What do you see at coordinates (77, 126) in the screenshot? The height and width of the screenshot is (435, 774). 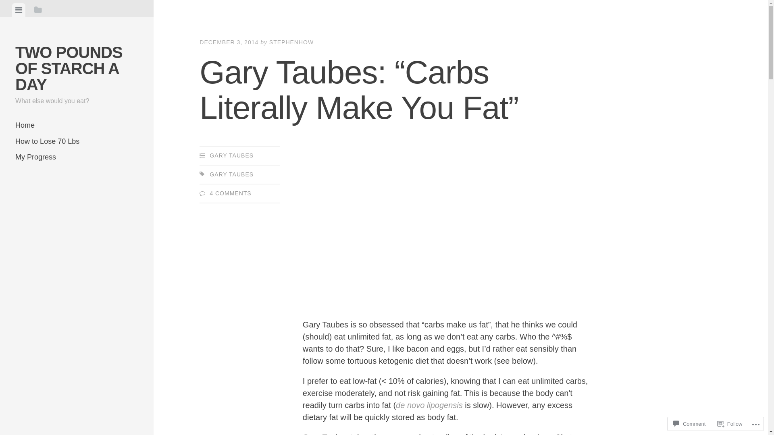 I see `Home` at bounding box center [77, 126].